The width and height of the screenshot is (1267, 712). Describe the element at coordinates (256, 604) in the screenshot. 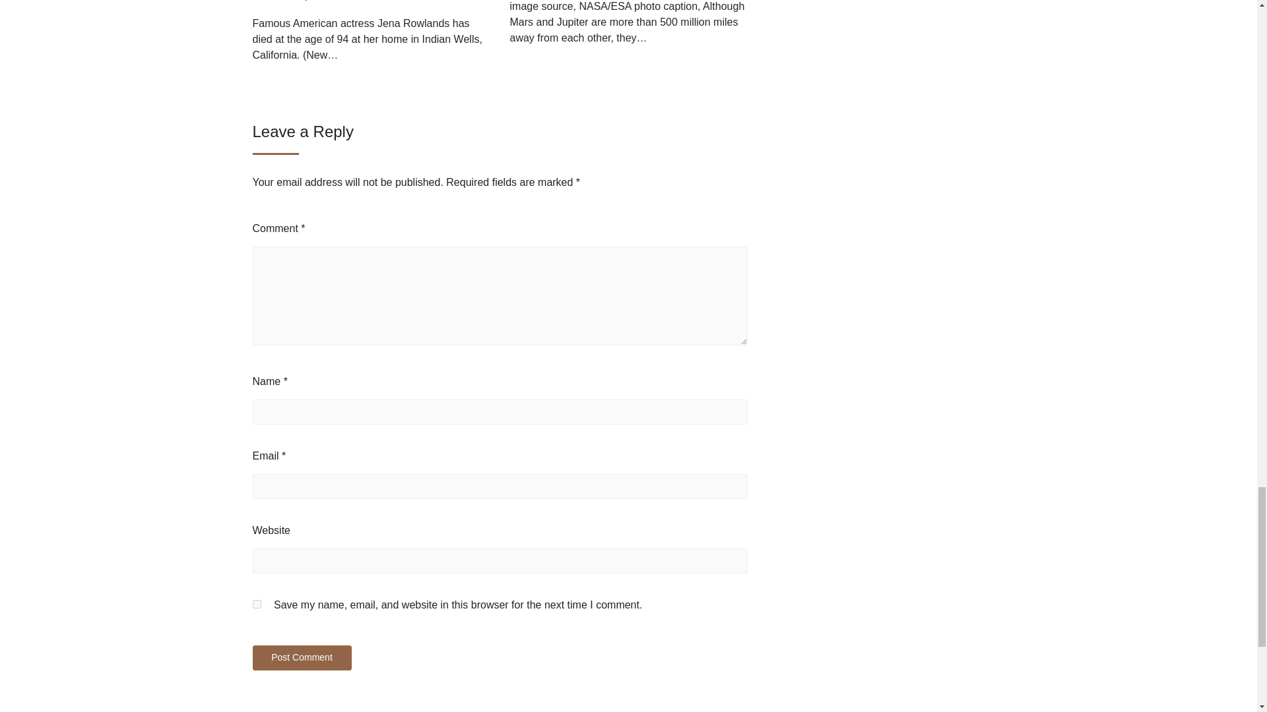

I see `yes` at that location.